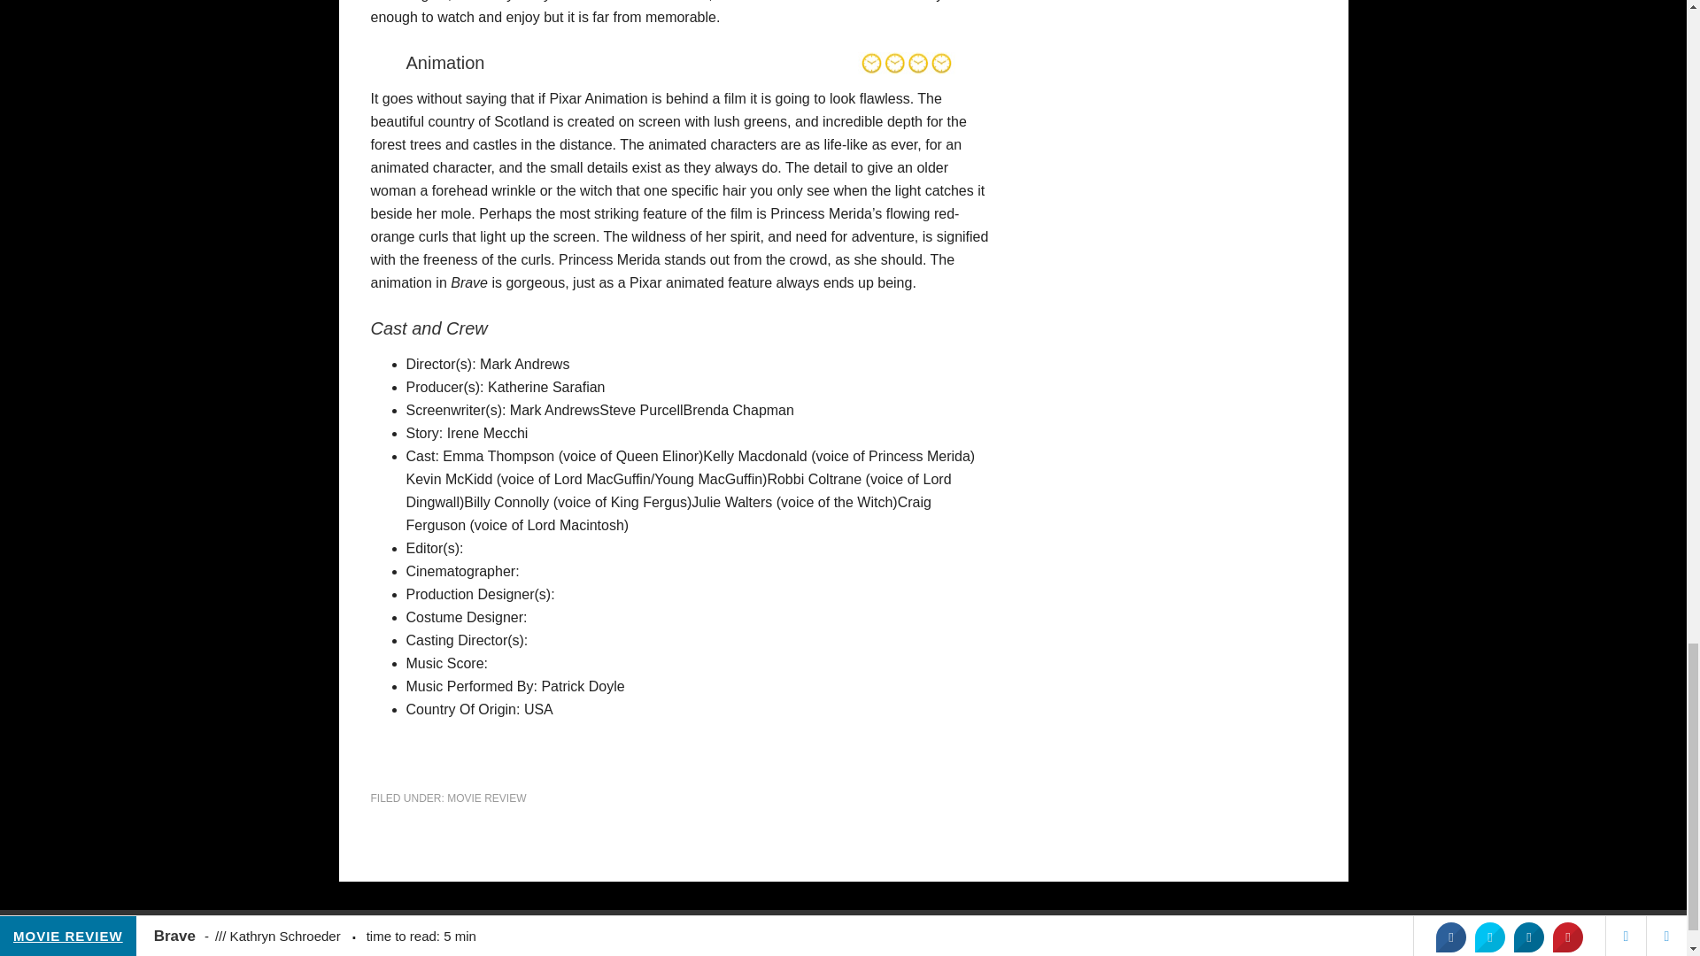 Image resolution: width=1700 pixels, height=956 pixels. What do you see at coordinates (485, 798) in the screenshot?
I see `MOVIE REVIEW` at bounding box center [485, 798].